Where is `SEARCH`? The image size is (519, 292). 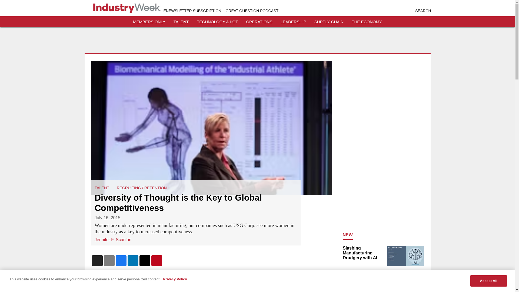
SEARCH is located at coordinates (423, 11).